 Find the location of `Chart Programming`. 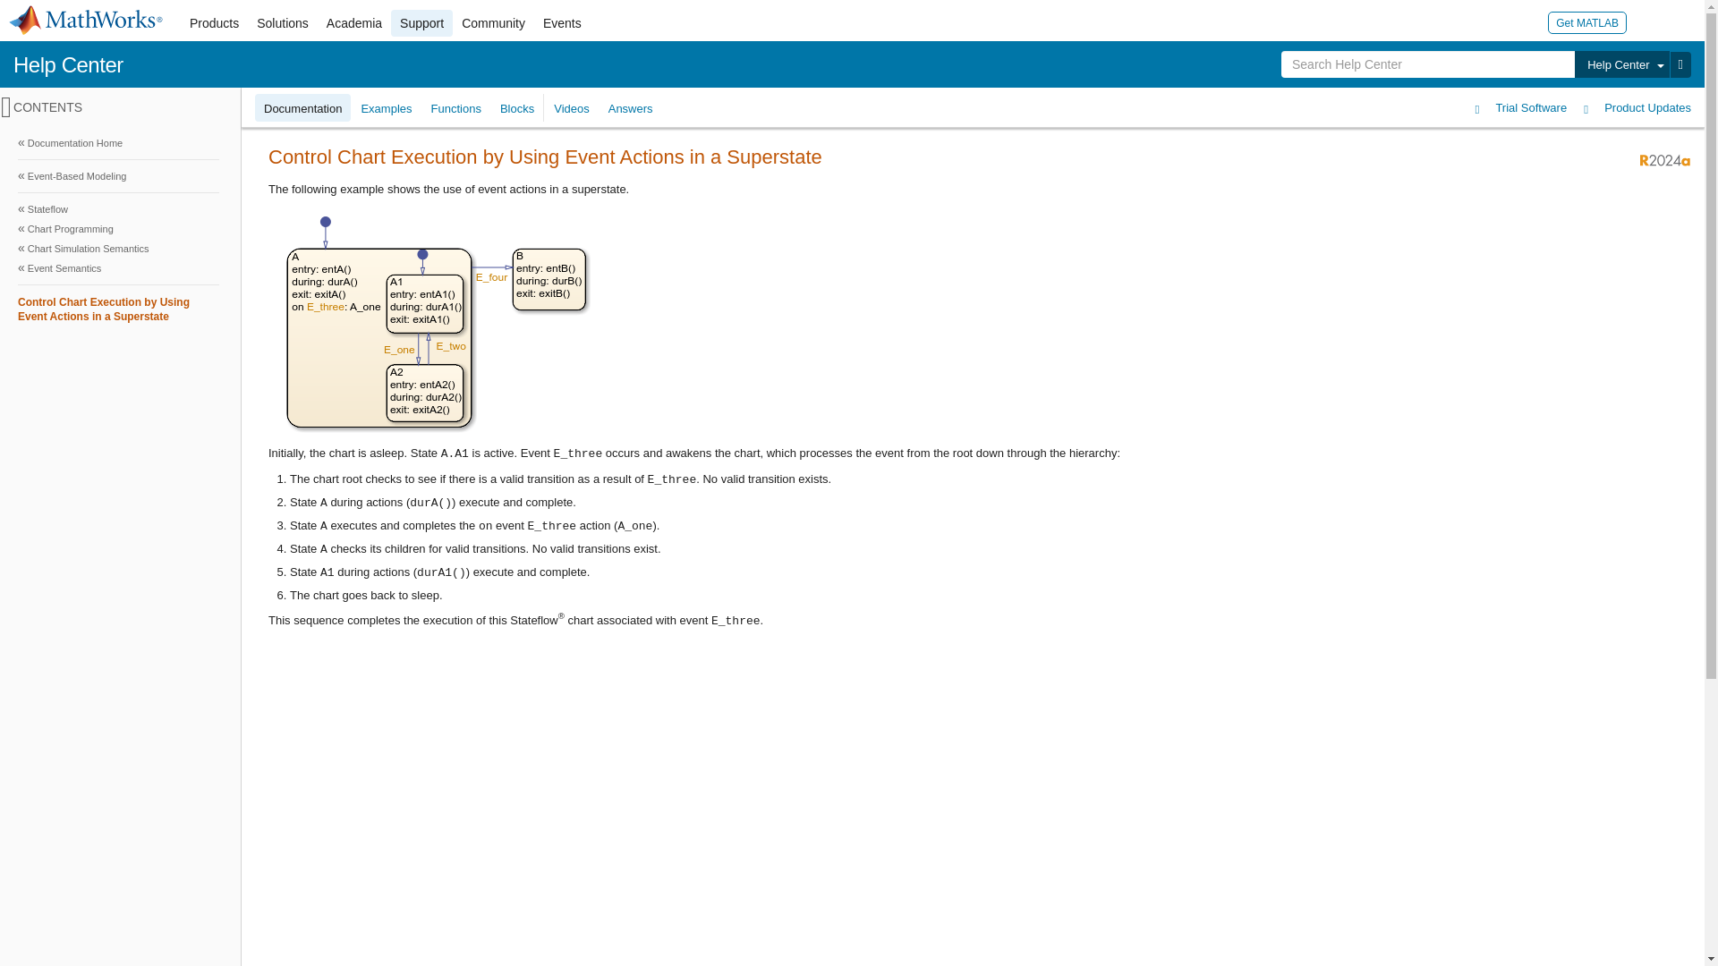

Chart Programming is located at coordinates (118, 229).